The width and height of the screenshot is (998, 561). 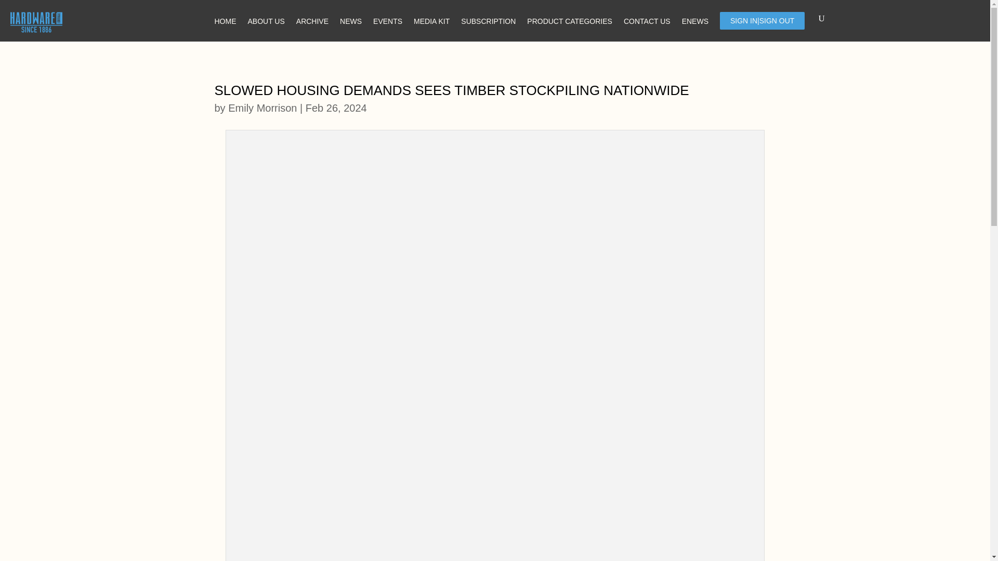 What do you see at coordinates (312, 20) in the screenshot?
I see `ARCHIVE` at bounding box center [312, 20].